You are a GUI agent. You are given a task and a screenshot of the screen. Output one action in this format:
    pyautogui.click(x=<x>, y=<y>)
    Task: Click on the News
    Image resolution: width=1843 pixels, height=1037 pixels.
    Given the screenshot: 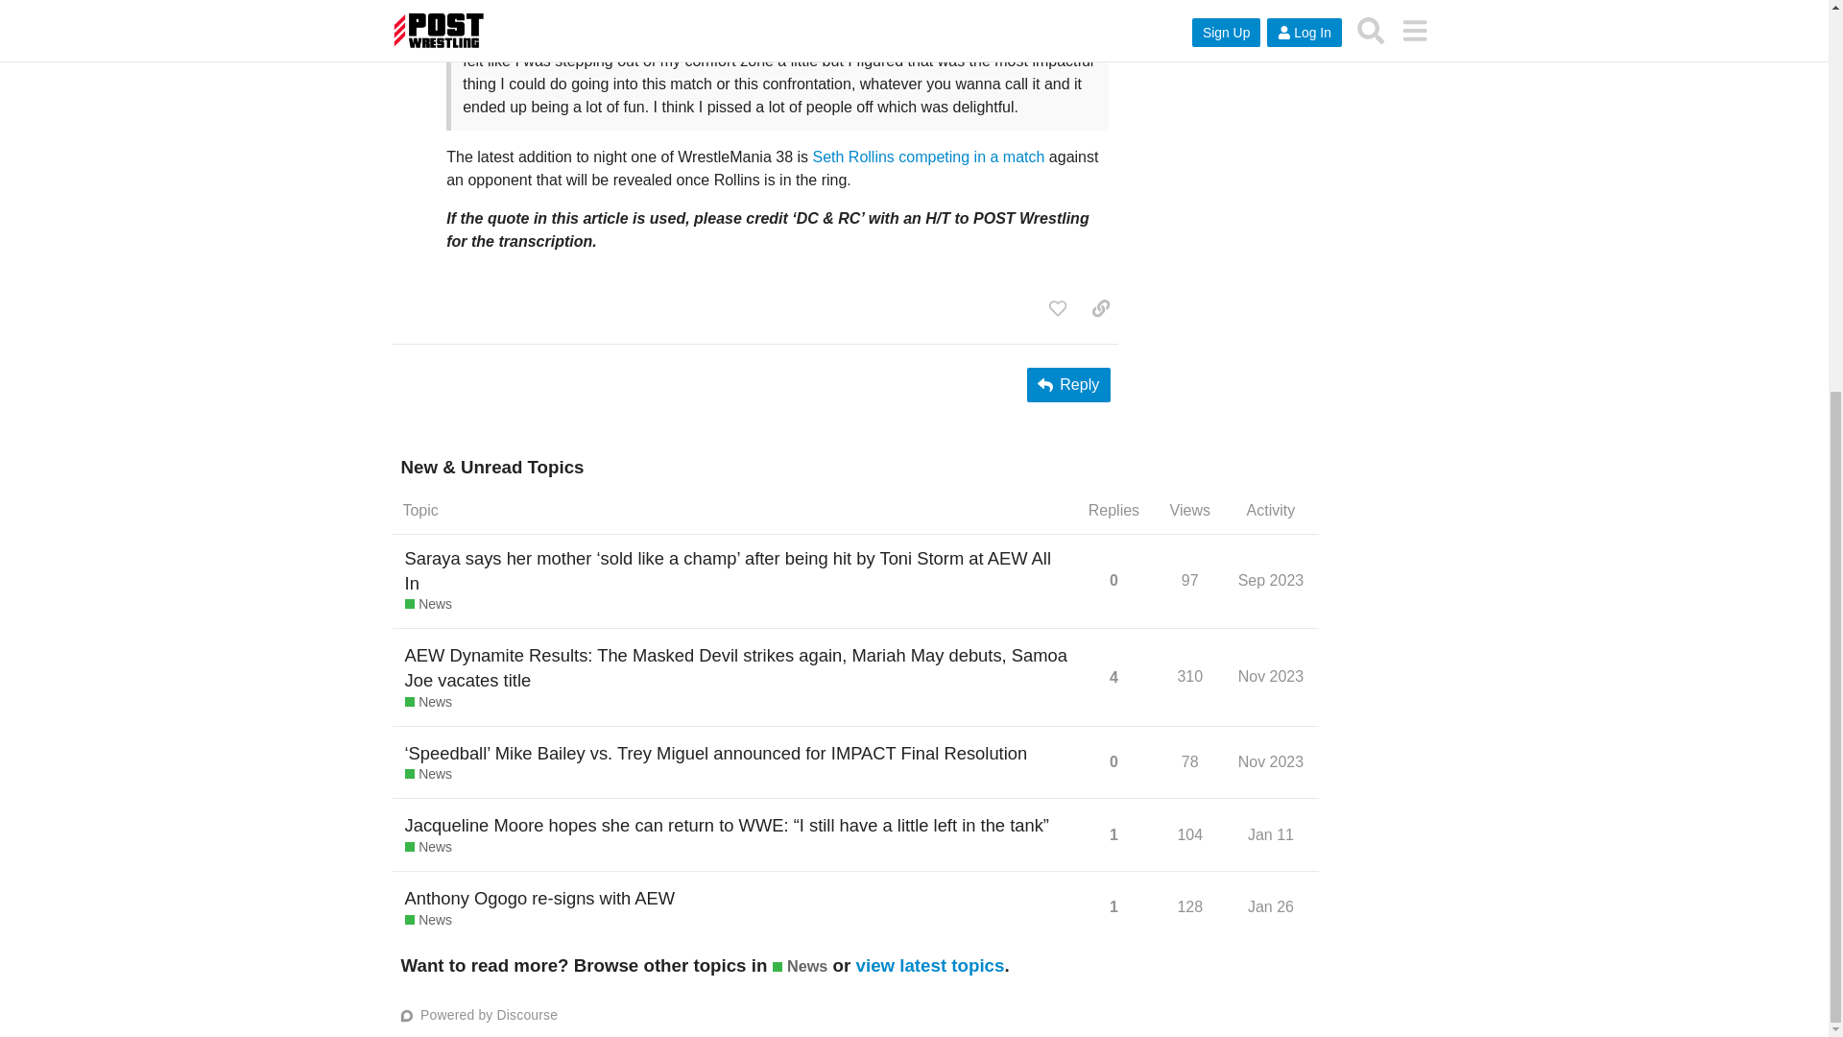 What is the action you would take?
    pyautogui.click(x=428, y=920)
    